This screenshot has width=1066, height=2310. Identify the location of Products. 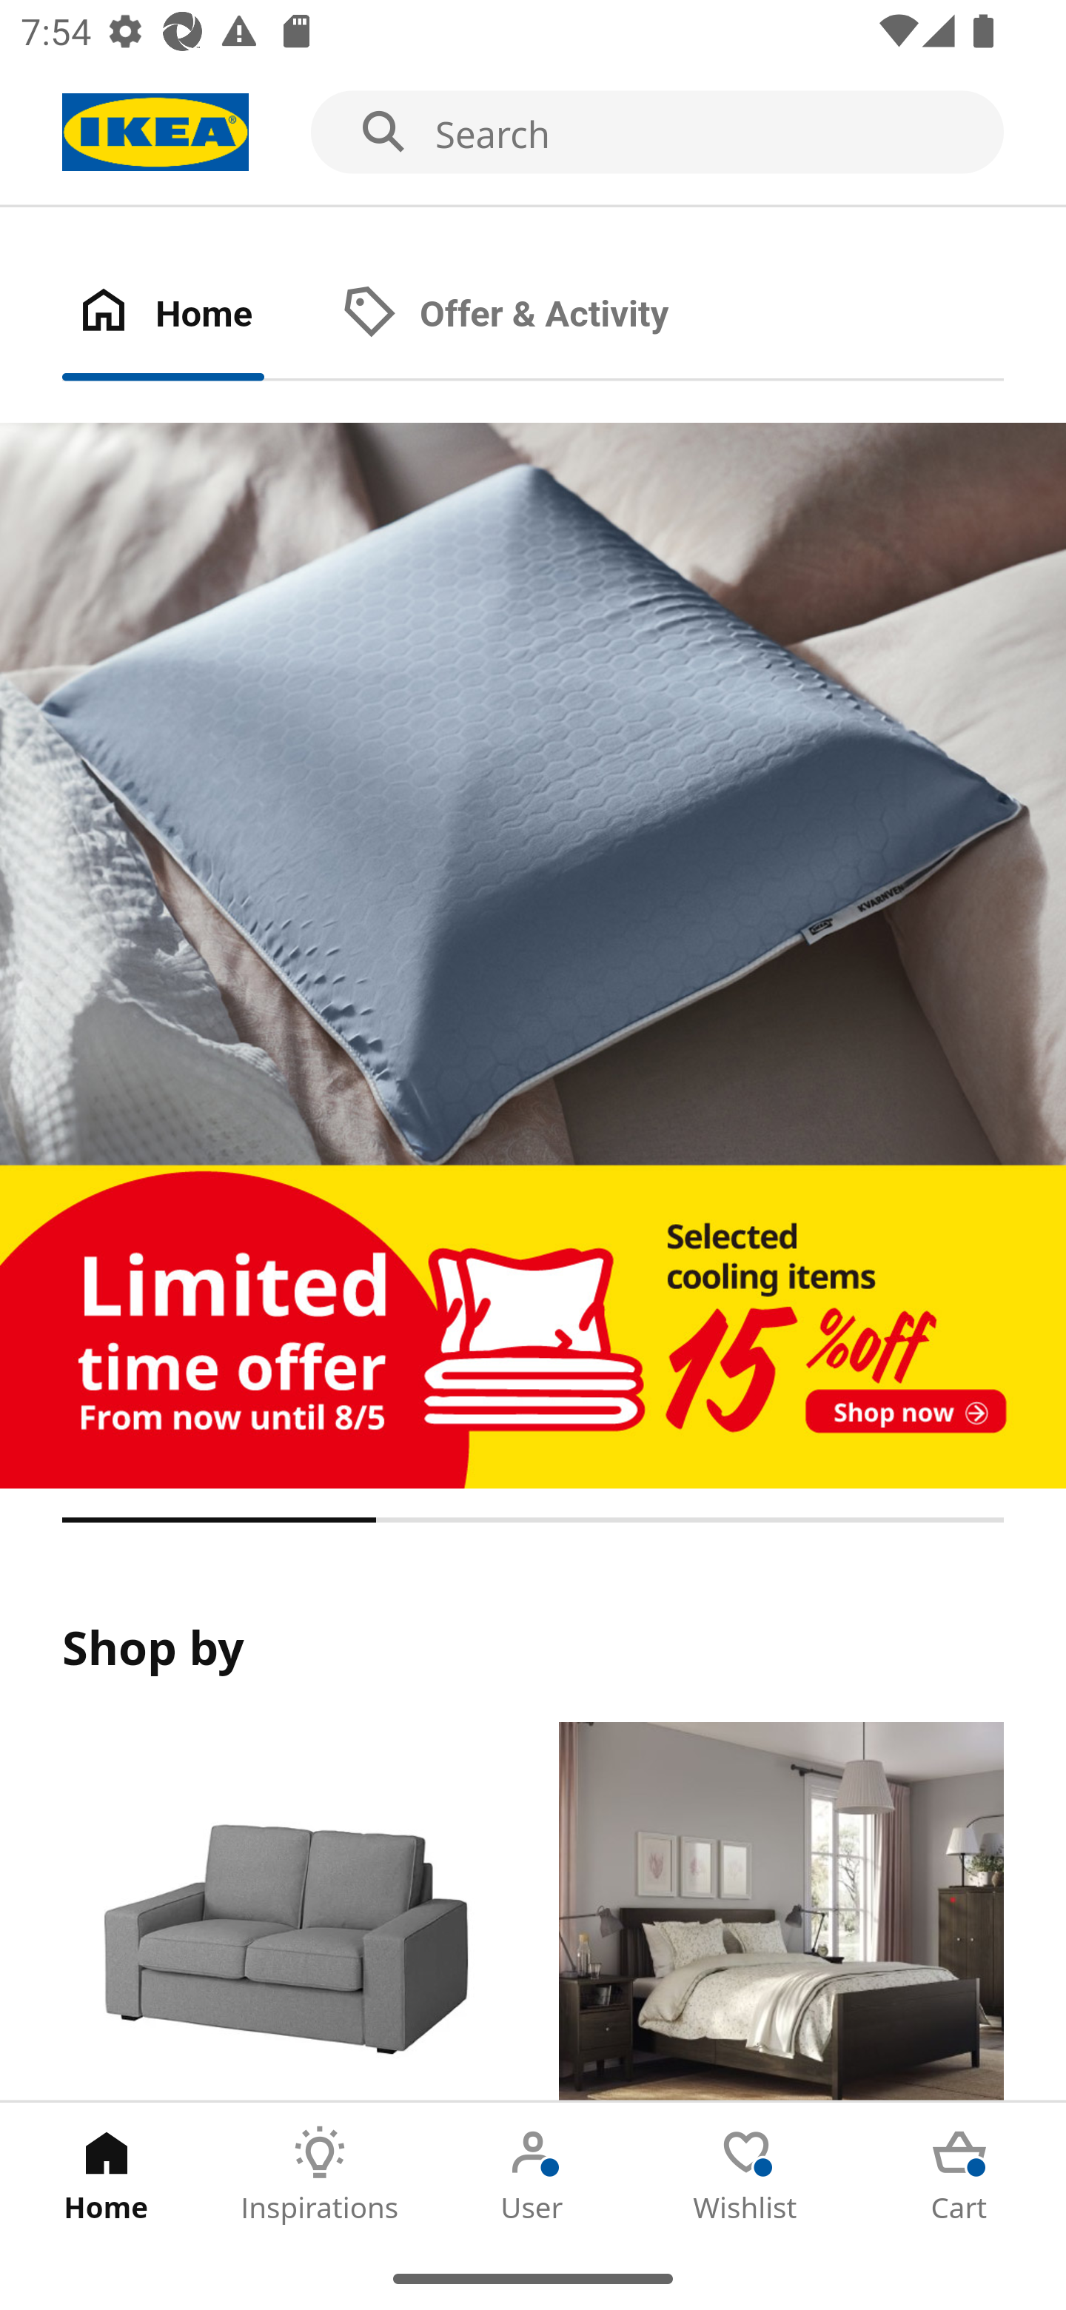
(284, 1912).